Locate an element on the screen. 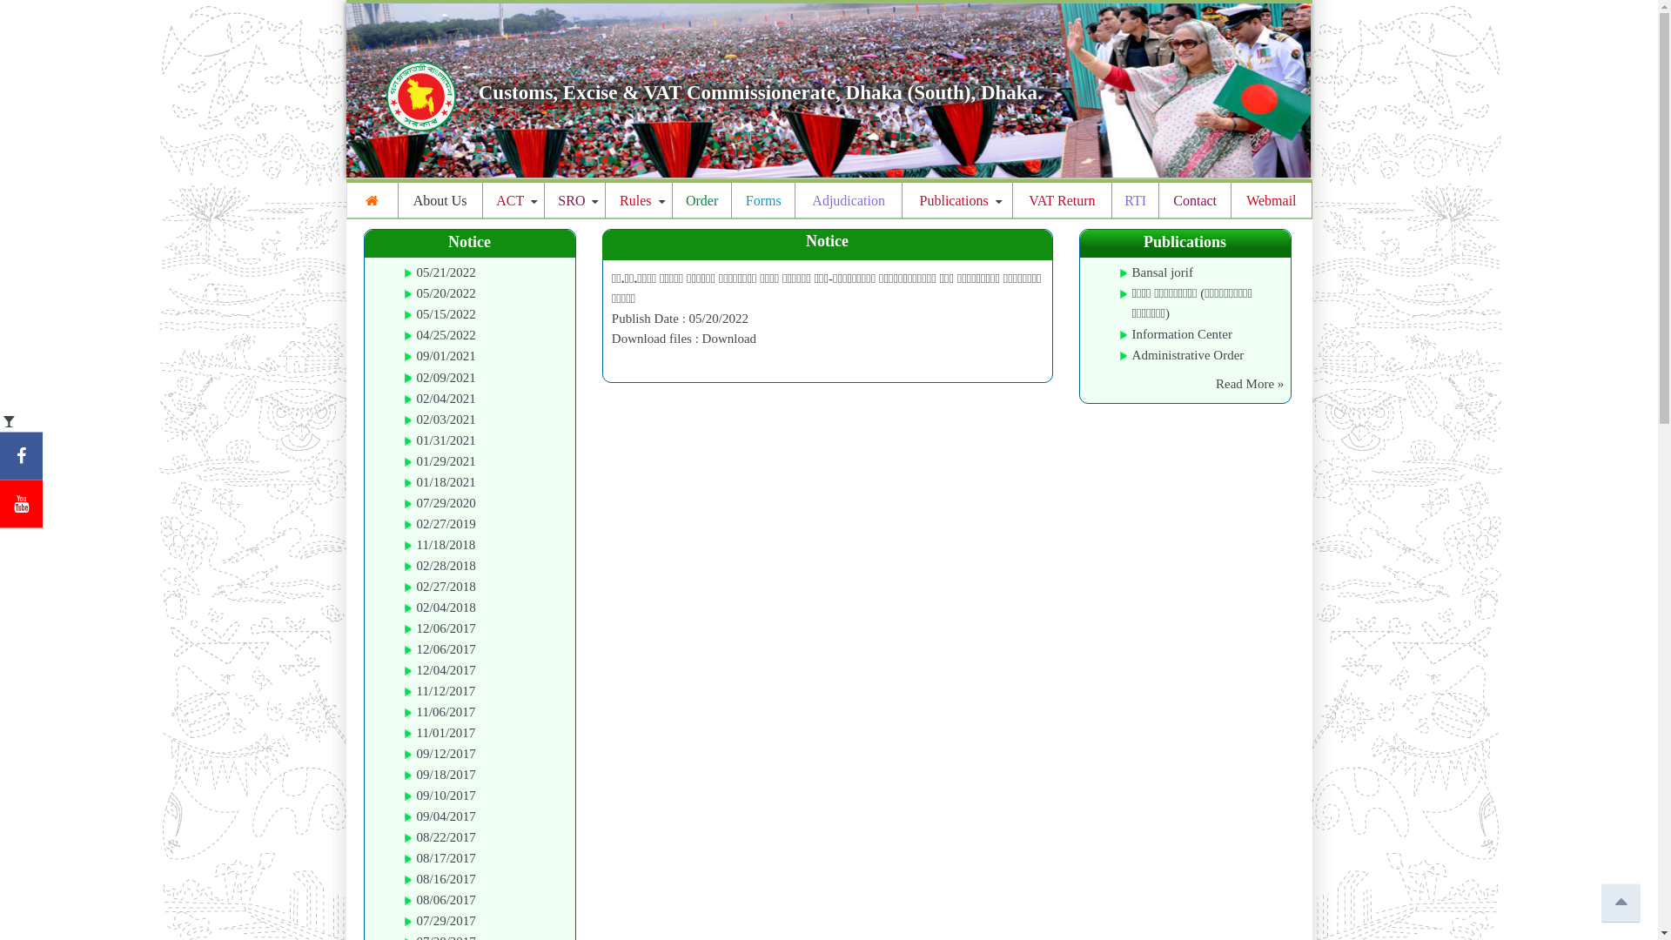 Image resolution: width=1671 pixels, height=940 pixels. 01/18/2021 is located at coordinates (446, 482).